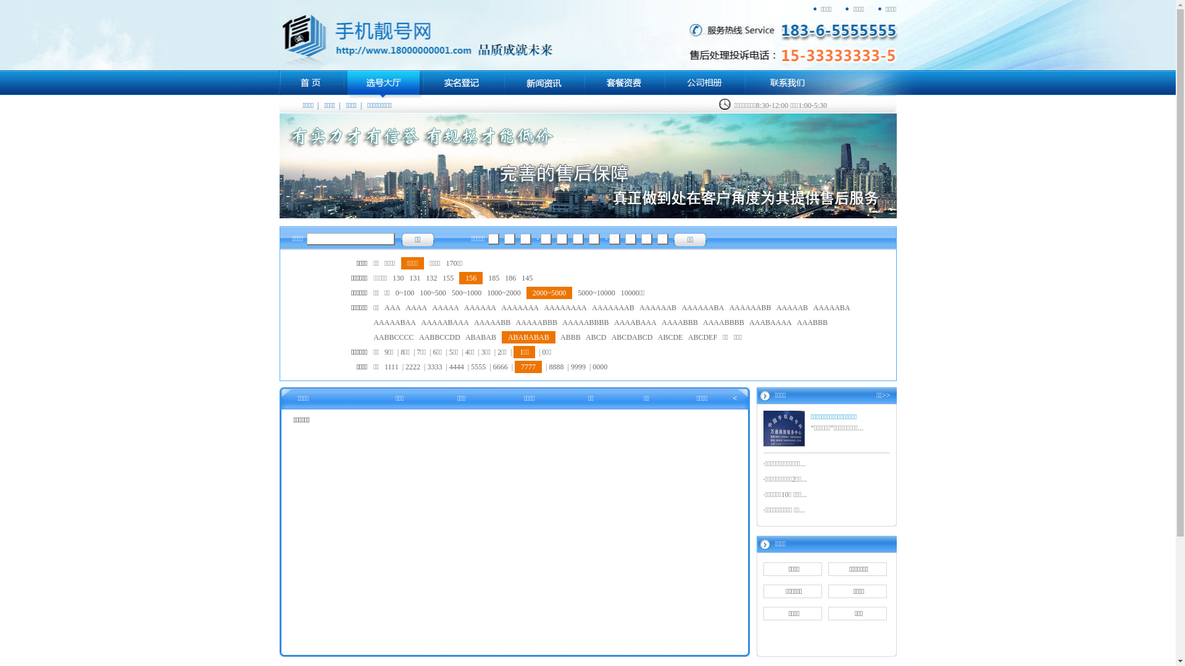 This screenshot has width=1185, height=666. What do you see at coordinates (439, 337) in the screenshot?
I see `AABBCCDD` at bounding box center [439, 337].